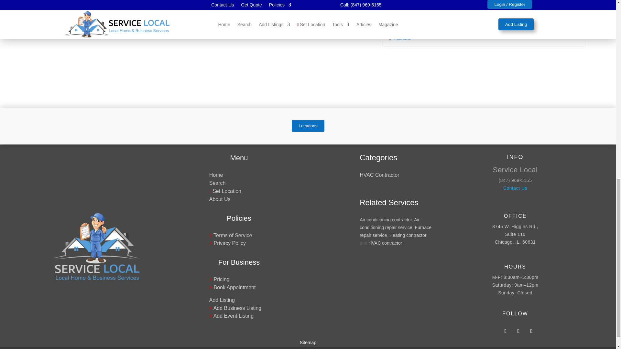  I want to click on Follow on Facebook, so click(505, 331).